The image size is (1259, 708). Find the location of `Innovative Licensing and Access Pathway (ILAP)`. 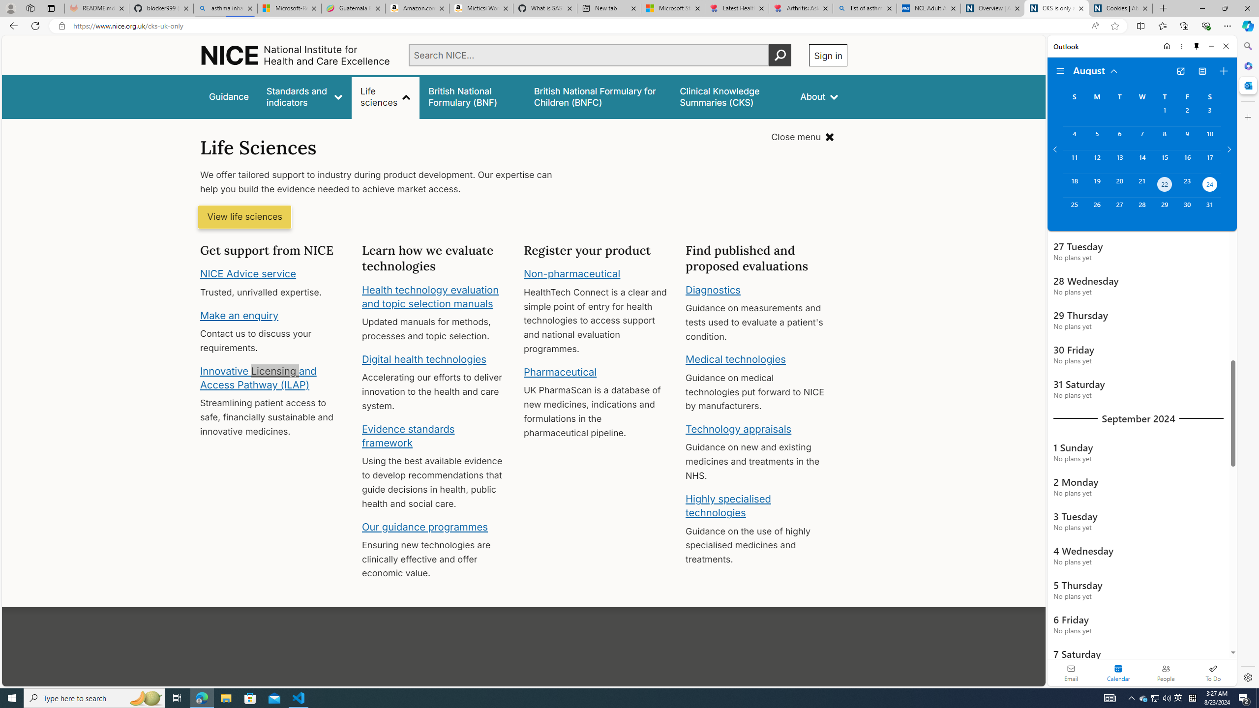

Innovative Licensing and Access Pathway (ILAP) is located at coordinates (259, 378).